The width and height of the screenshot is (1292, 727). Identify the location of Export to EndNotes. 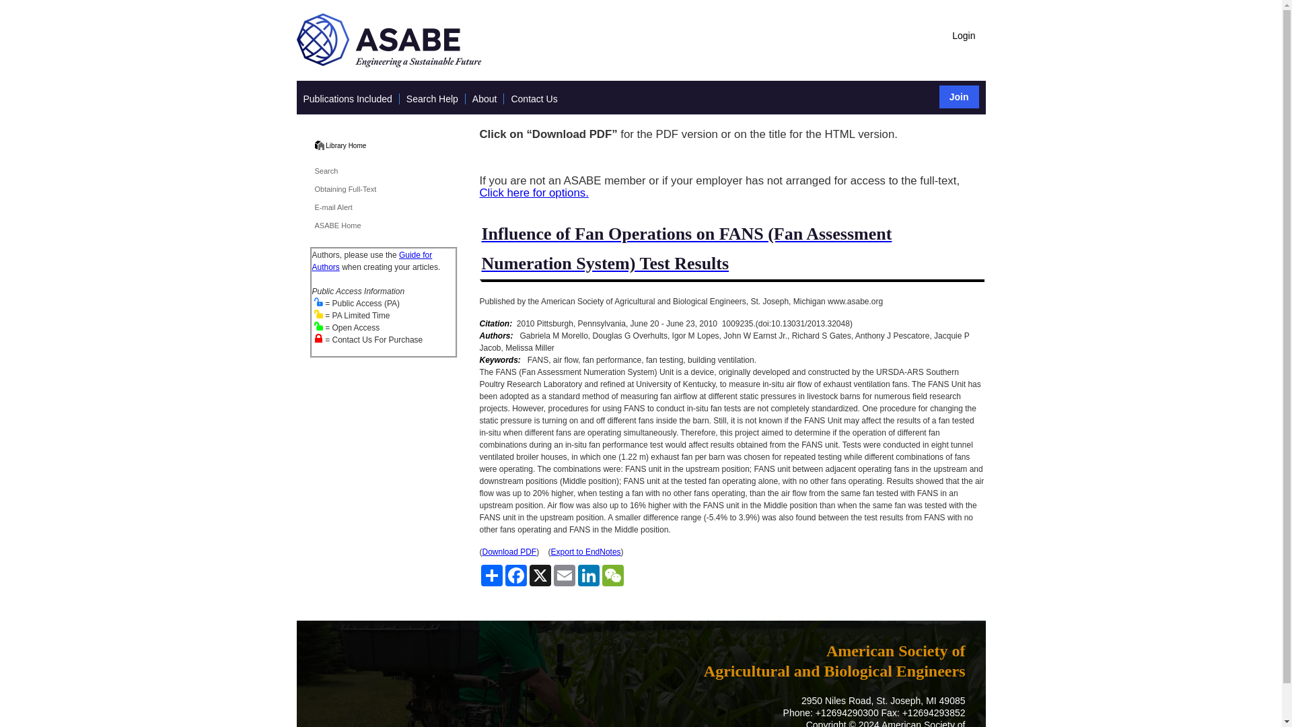
(586, 552).